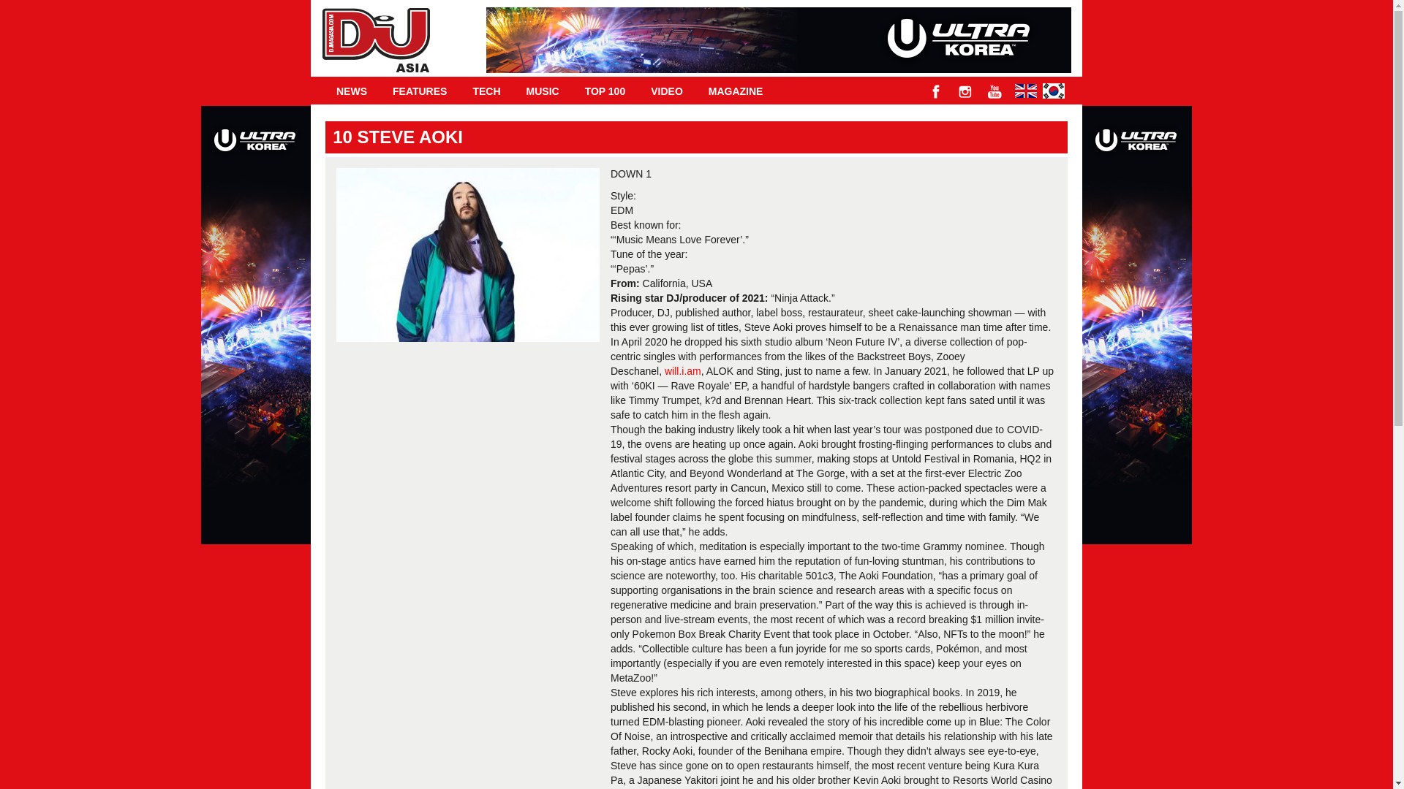  I want to click on English, so click(1026, 90).